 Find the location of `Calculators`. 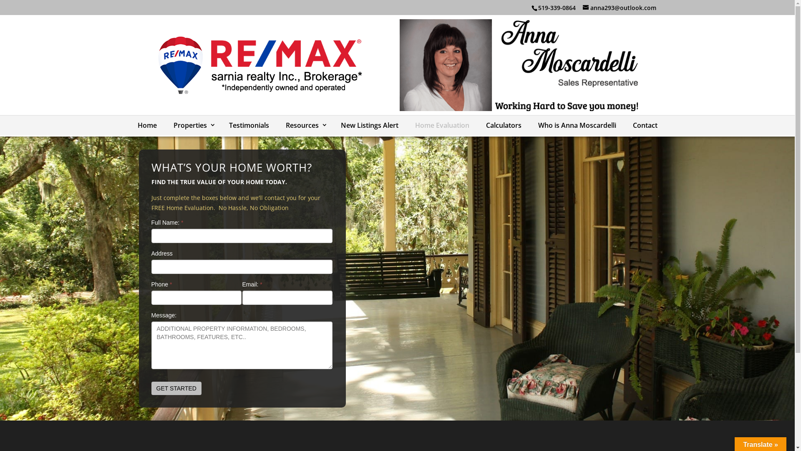

Calculators is located at coordinates (503, 126).